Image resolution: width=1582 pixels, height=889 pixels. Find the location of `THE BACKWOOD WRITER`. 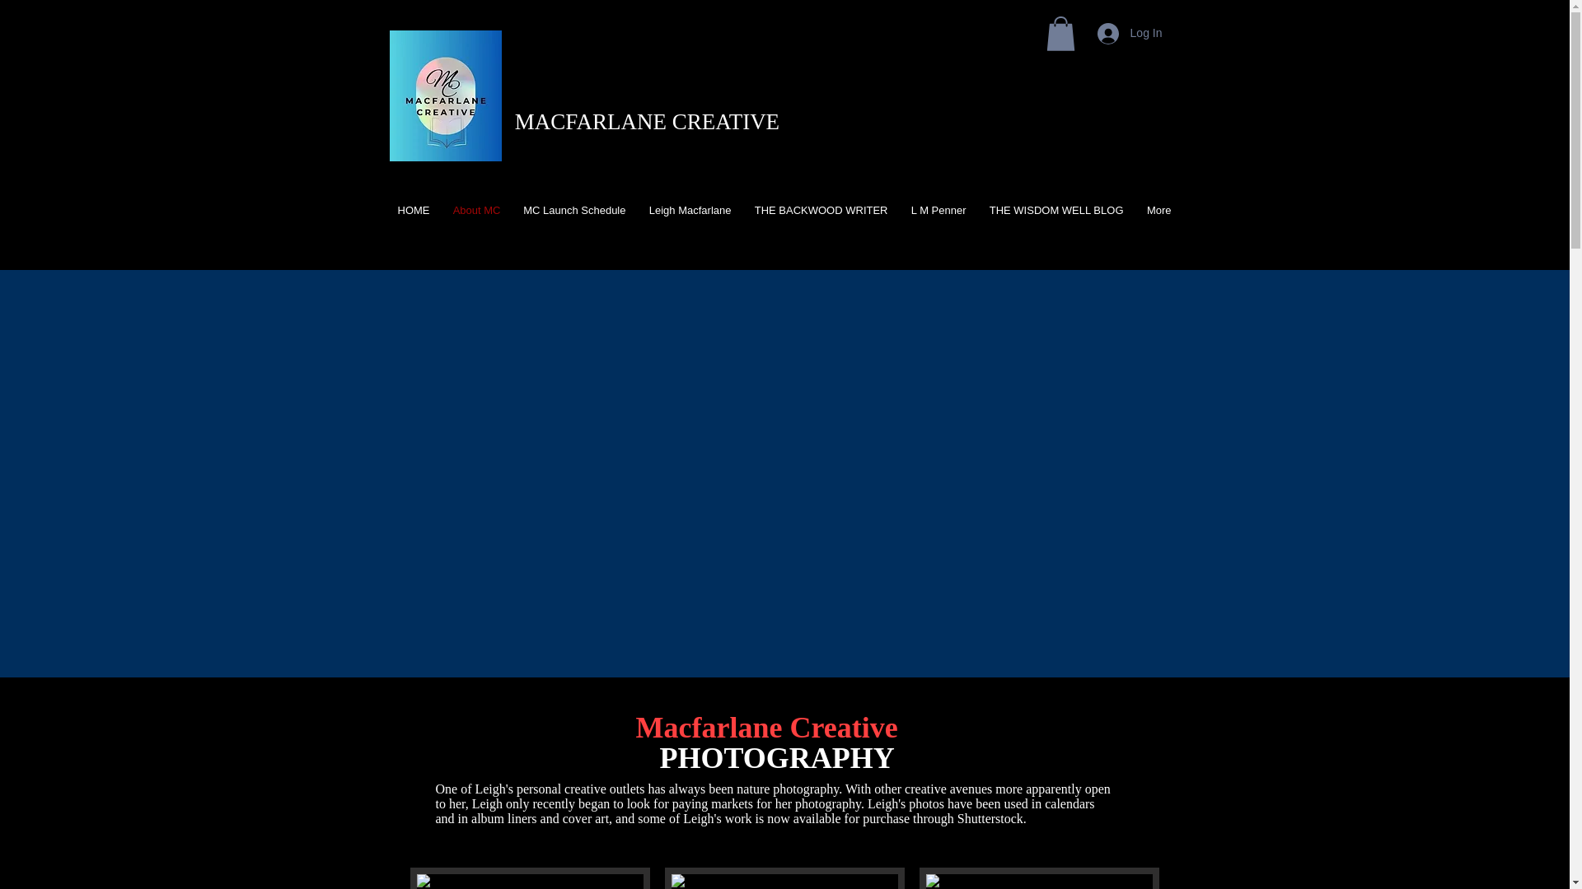

THE BACKWOOD WRITER is located at coordinates (818, 211).